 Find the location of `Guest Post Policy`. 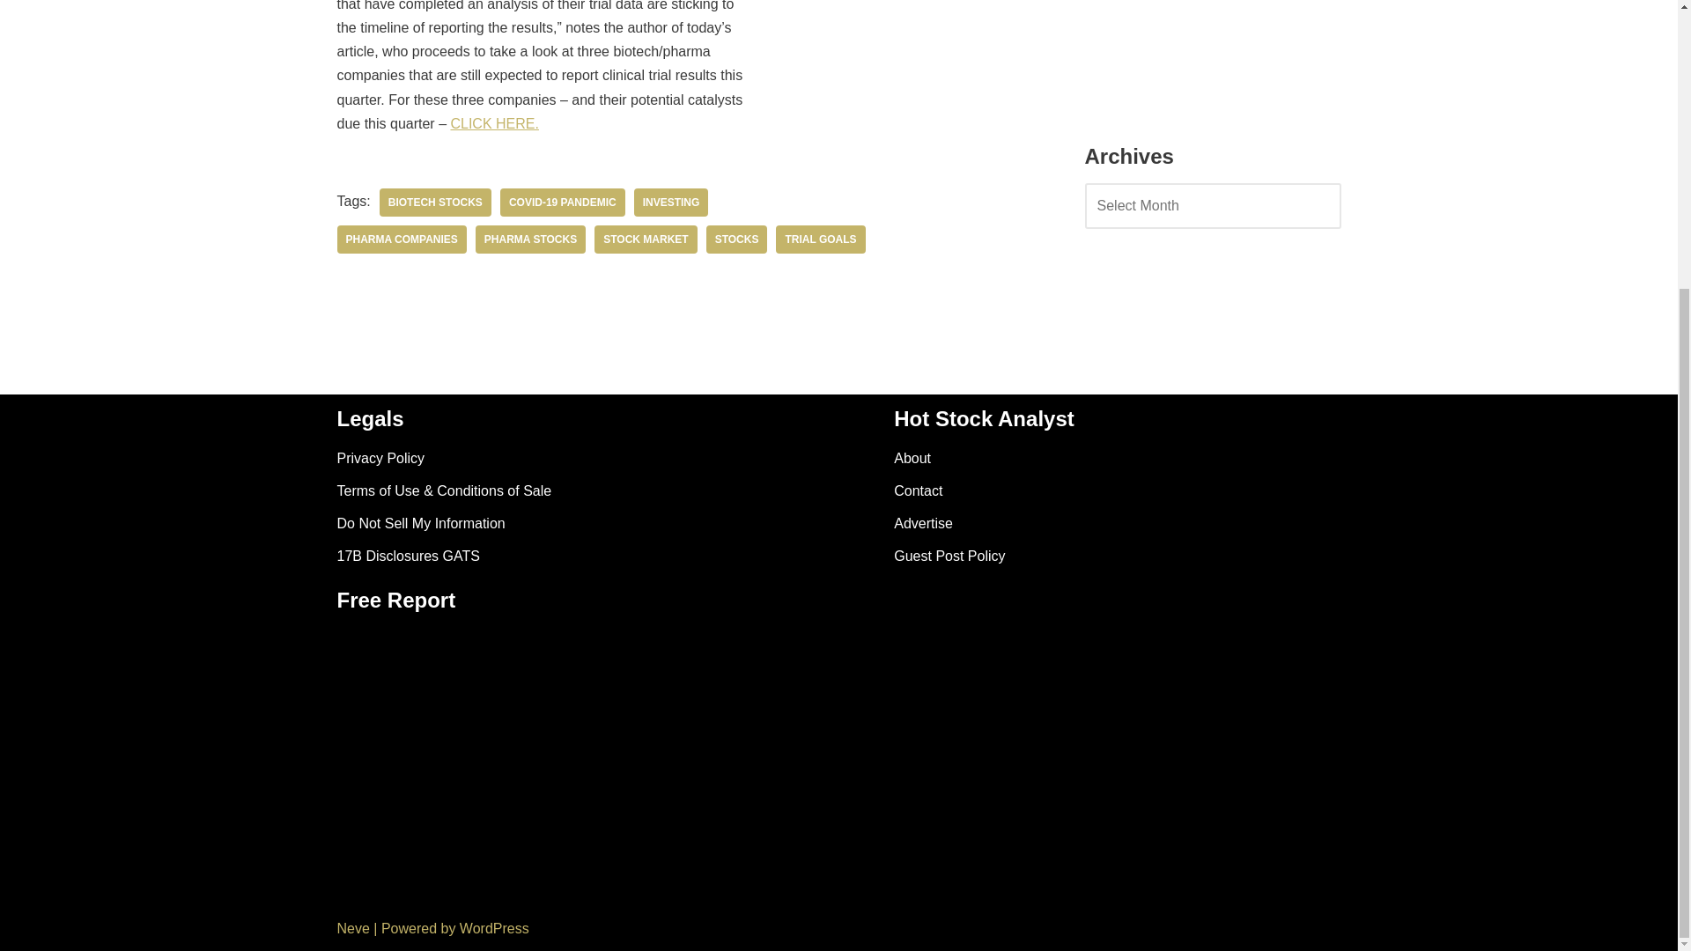

Guest Post Policy is located at coordinates (949, 557).